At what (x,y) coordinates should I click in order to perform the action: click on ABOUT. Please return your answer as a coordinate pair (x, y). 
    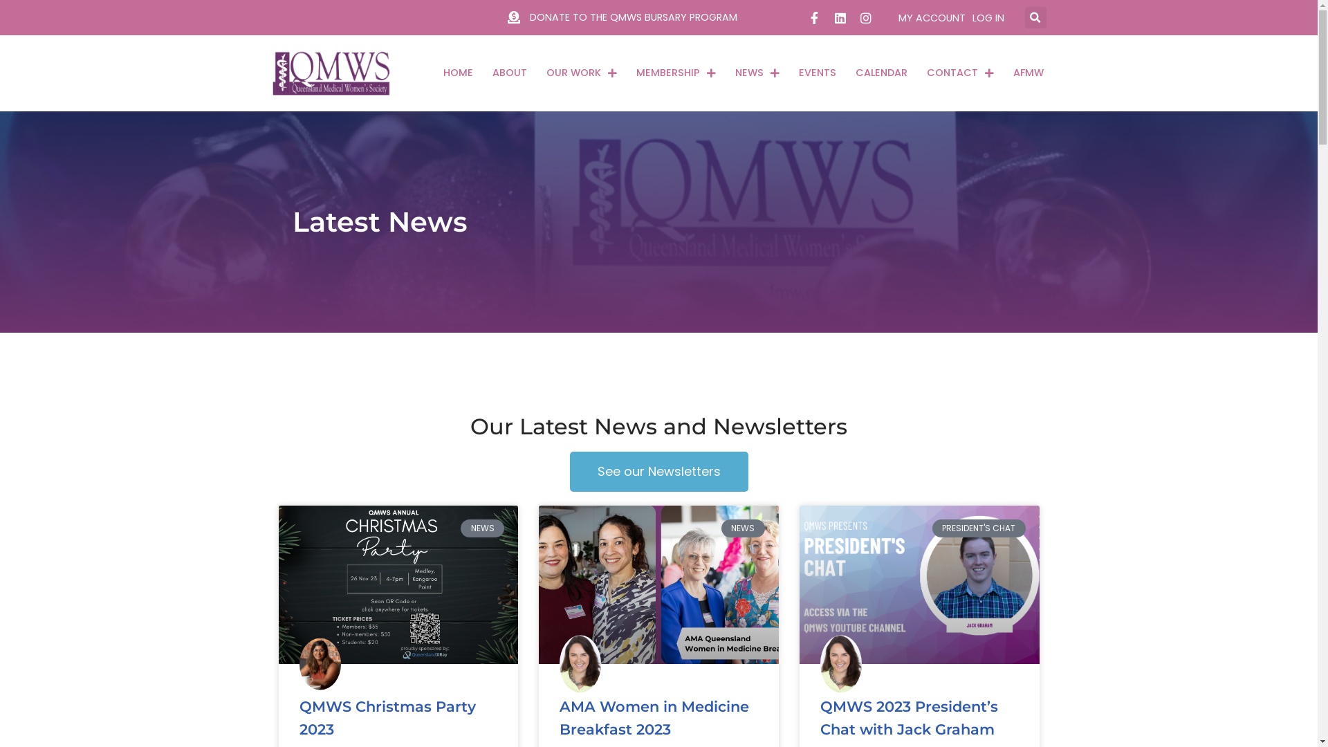
    Looking at the image, I should click on (510, 73).